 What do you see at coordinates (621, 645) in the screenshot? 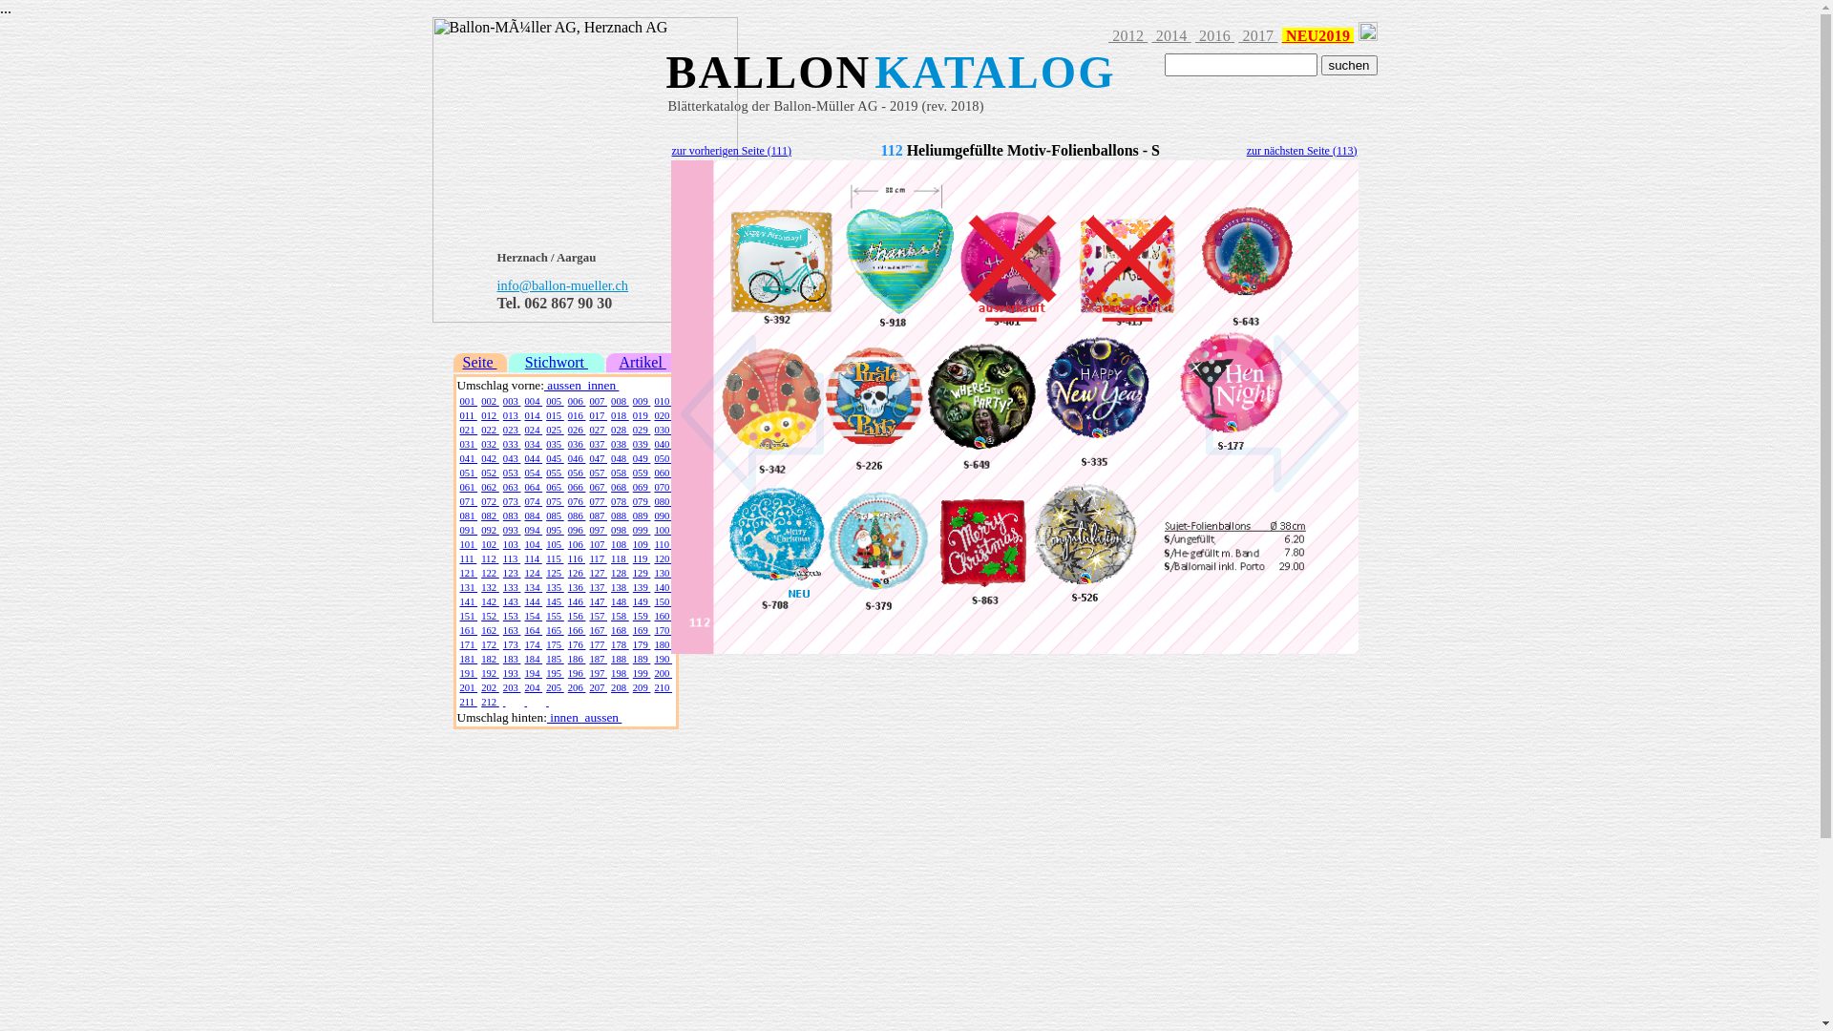
I see `178 ` at bounding box center [621, 645].